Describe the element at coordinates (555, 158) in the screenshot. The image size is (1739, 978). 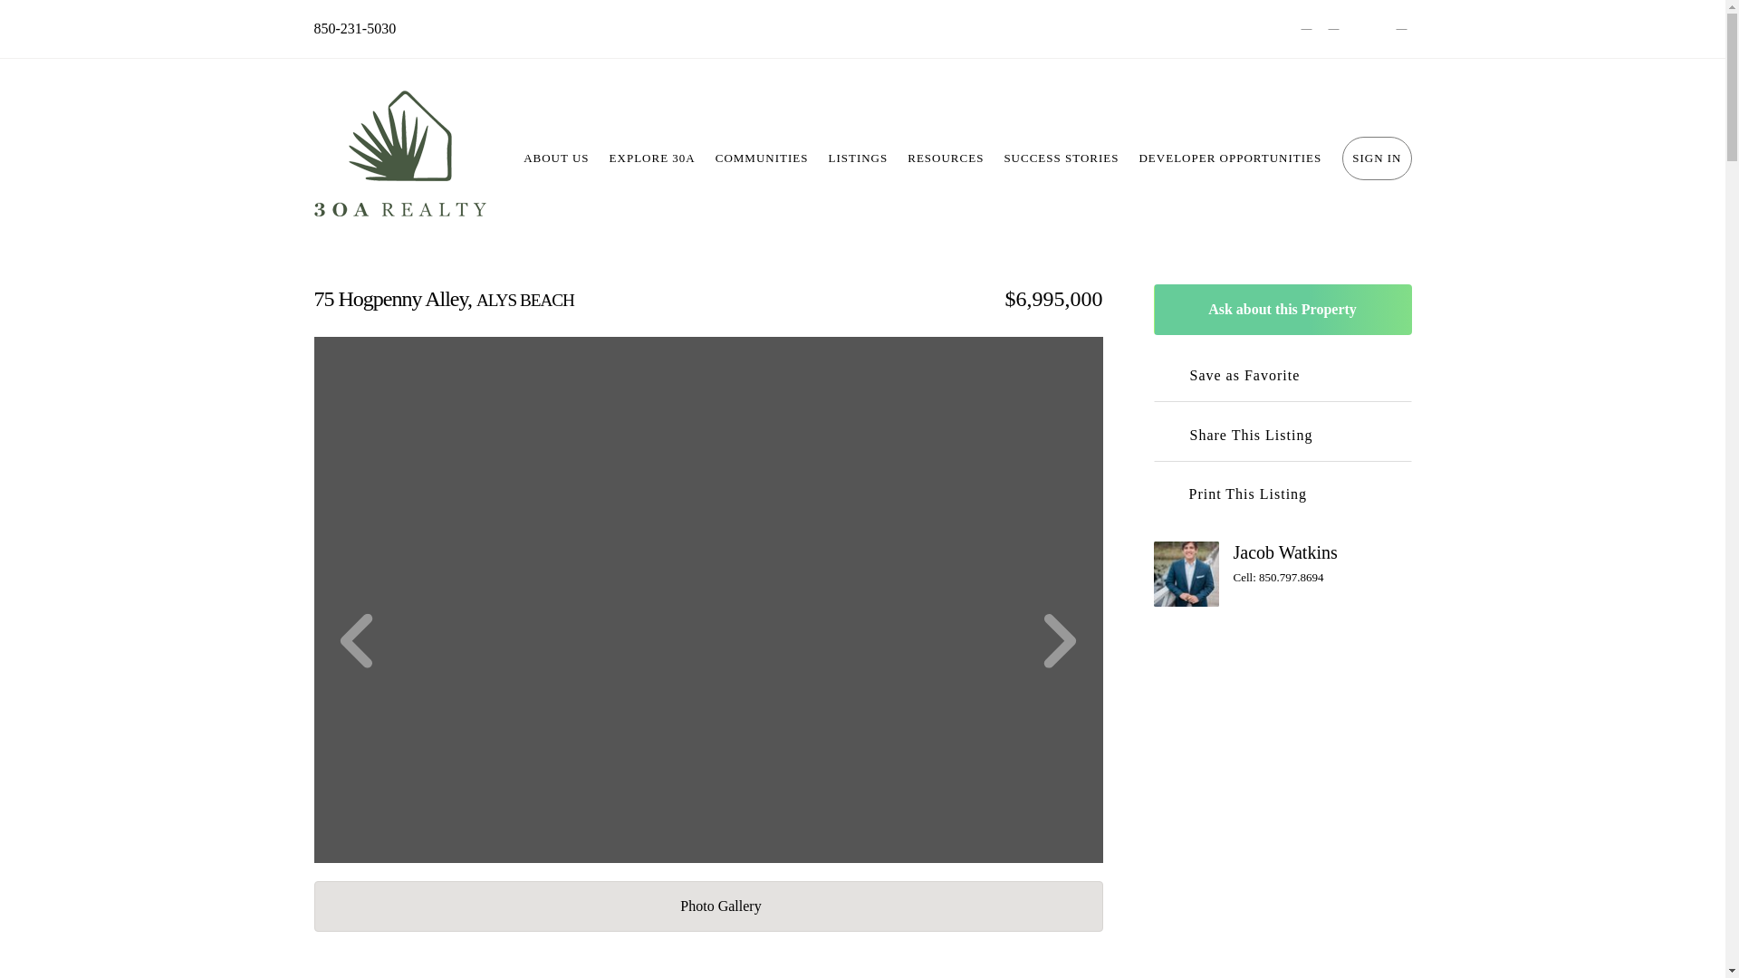
I see `ABOUT US` at that location.